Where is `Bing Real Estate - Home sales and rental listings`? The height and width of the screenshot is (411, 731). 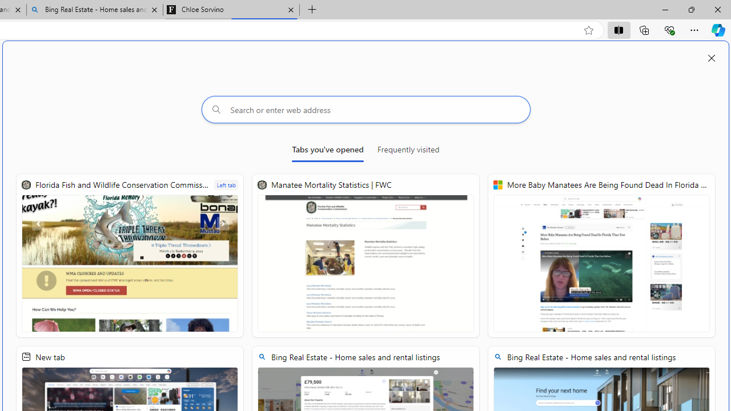 Bing Real Estate - Home sales and rental listings is located at coordinates (95, 10).